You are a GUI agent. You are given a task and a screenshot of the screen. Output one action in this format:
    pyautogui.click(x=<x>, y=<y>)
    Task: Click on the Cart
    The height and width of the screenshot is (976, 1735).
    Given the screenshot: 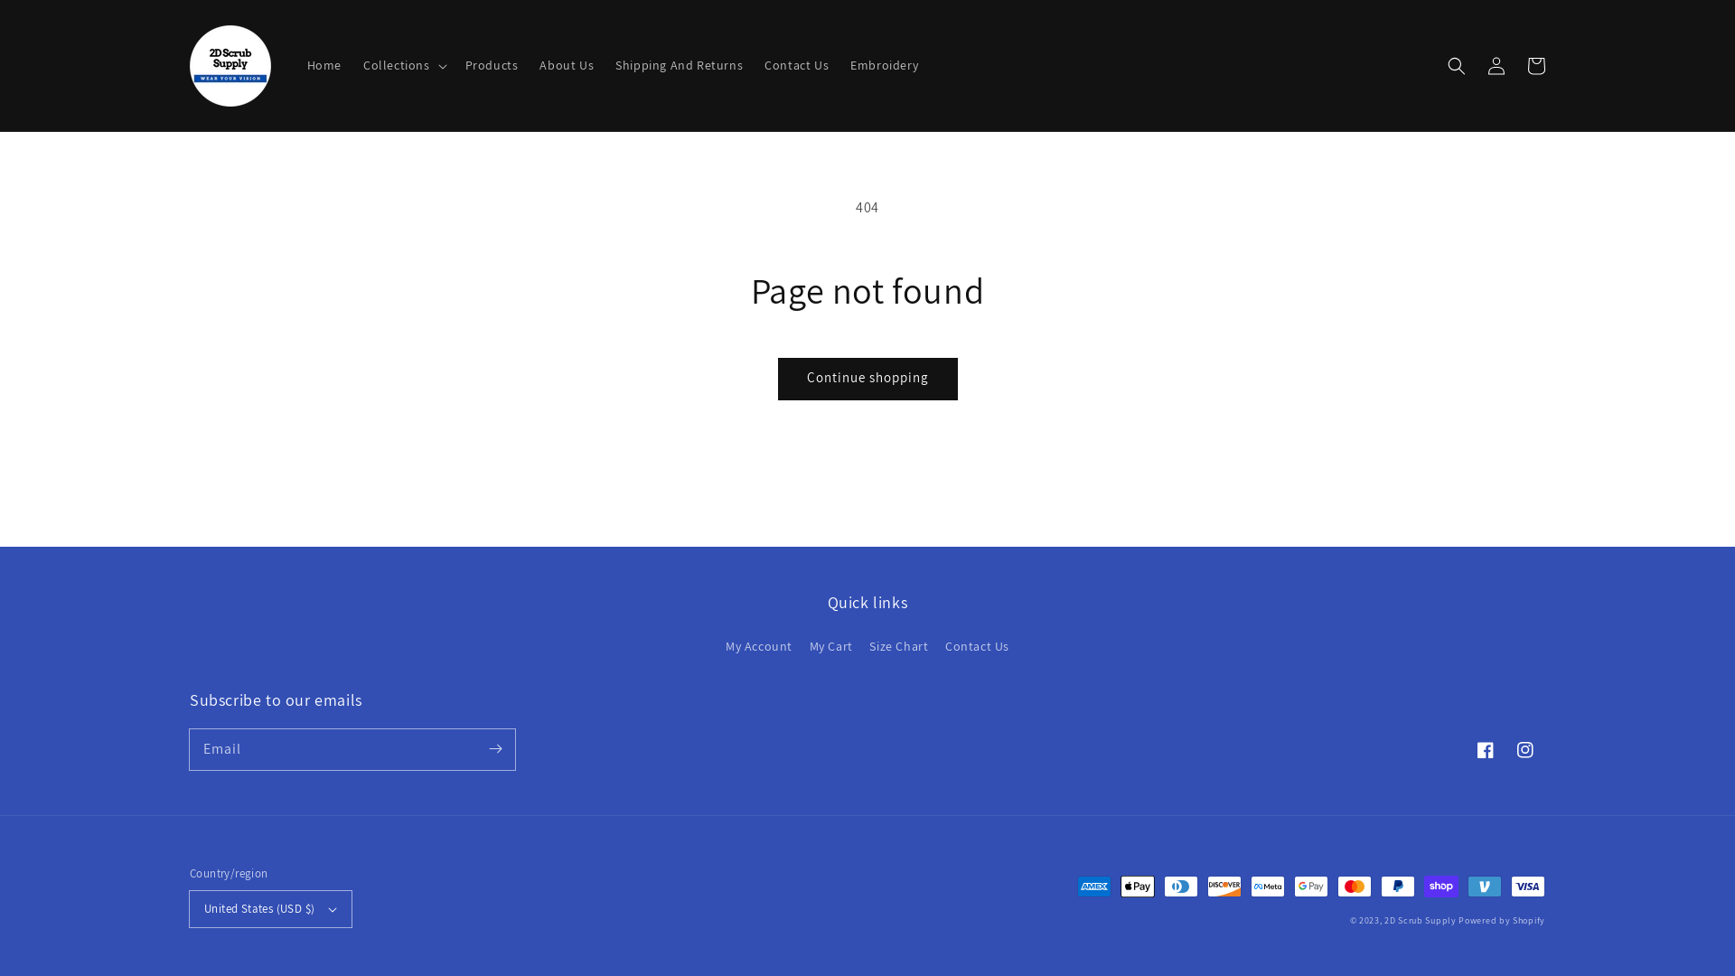 What is the action you would take?
    pyautogui.click(x=1536, y=65)
    